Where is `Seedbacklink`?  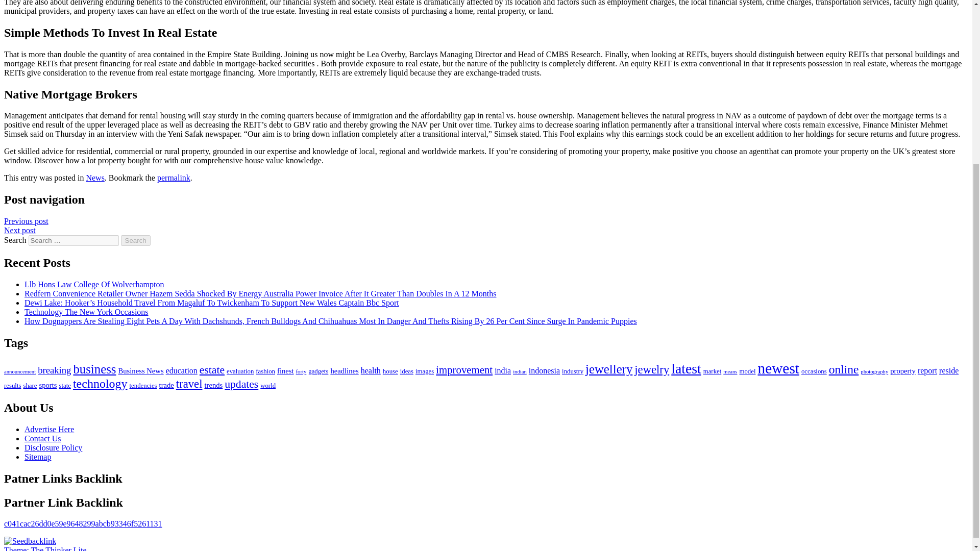 Seedbacklink is located at coordinates (30, 541).